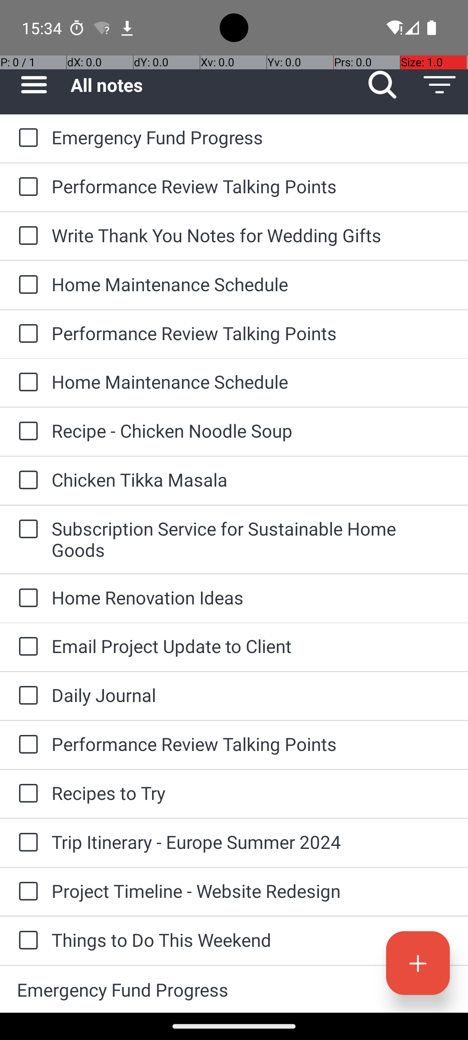 The width and height of the screenshot is (468, 1040). Describe the element at coordinates (26, 647) in the screenshot. I see `to-do: Email Project Update to Client` at that location.